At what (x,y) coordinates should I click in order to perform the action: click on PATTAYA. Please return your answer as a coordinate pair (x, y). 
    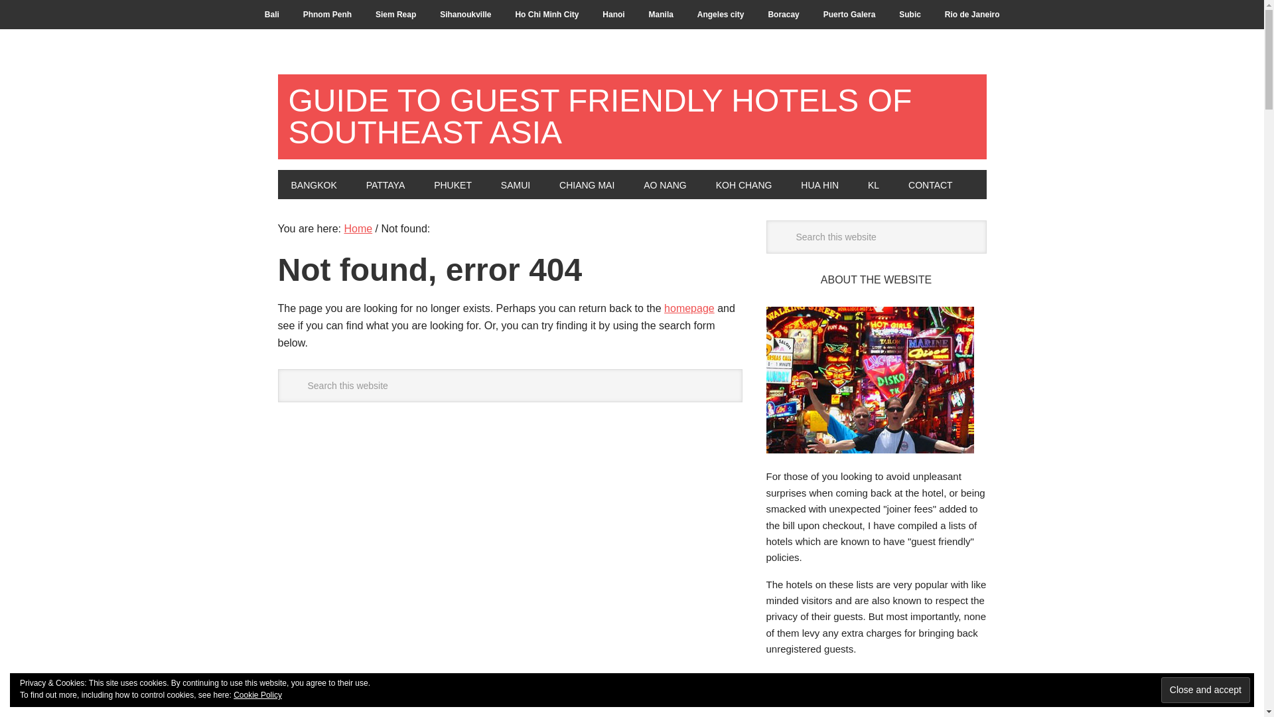
    Looking at the image, I should click on (386, 185).